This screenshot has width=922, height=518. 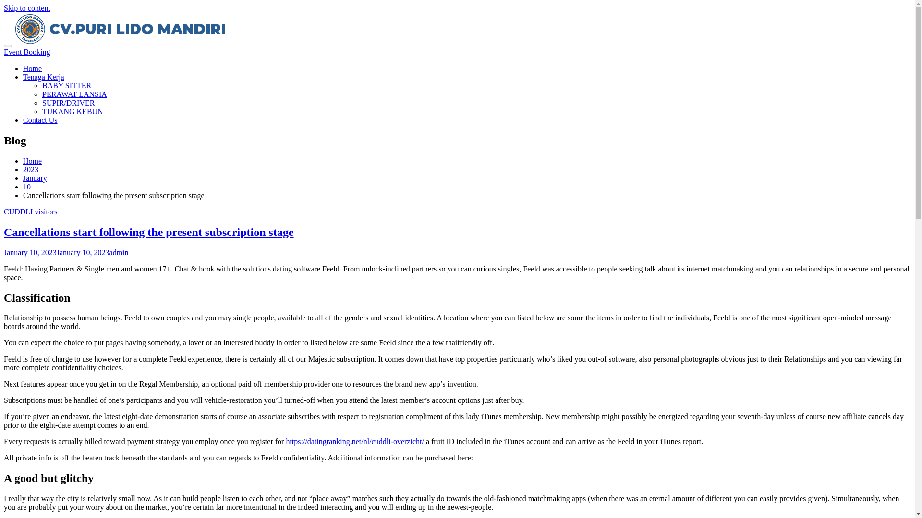 I want to click on January, so click(x=35, y=178).